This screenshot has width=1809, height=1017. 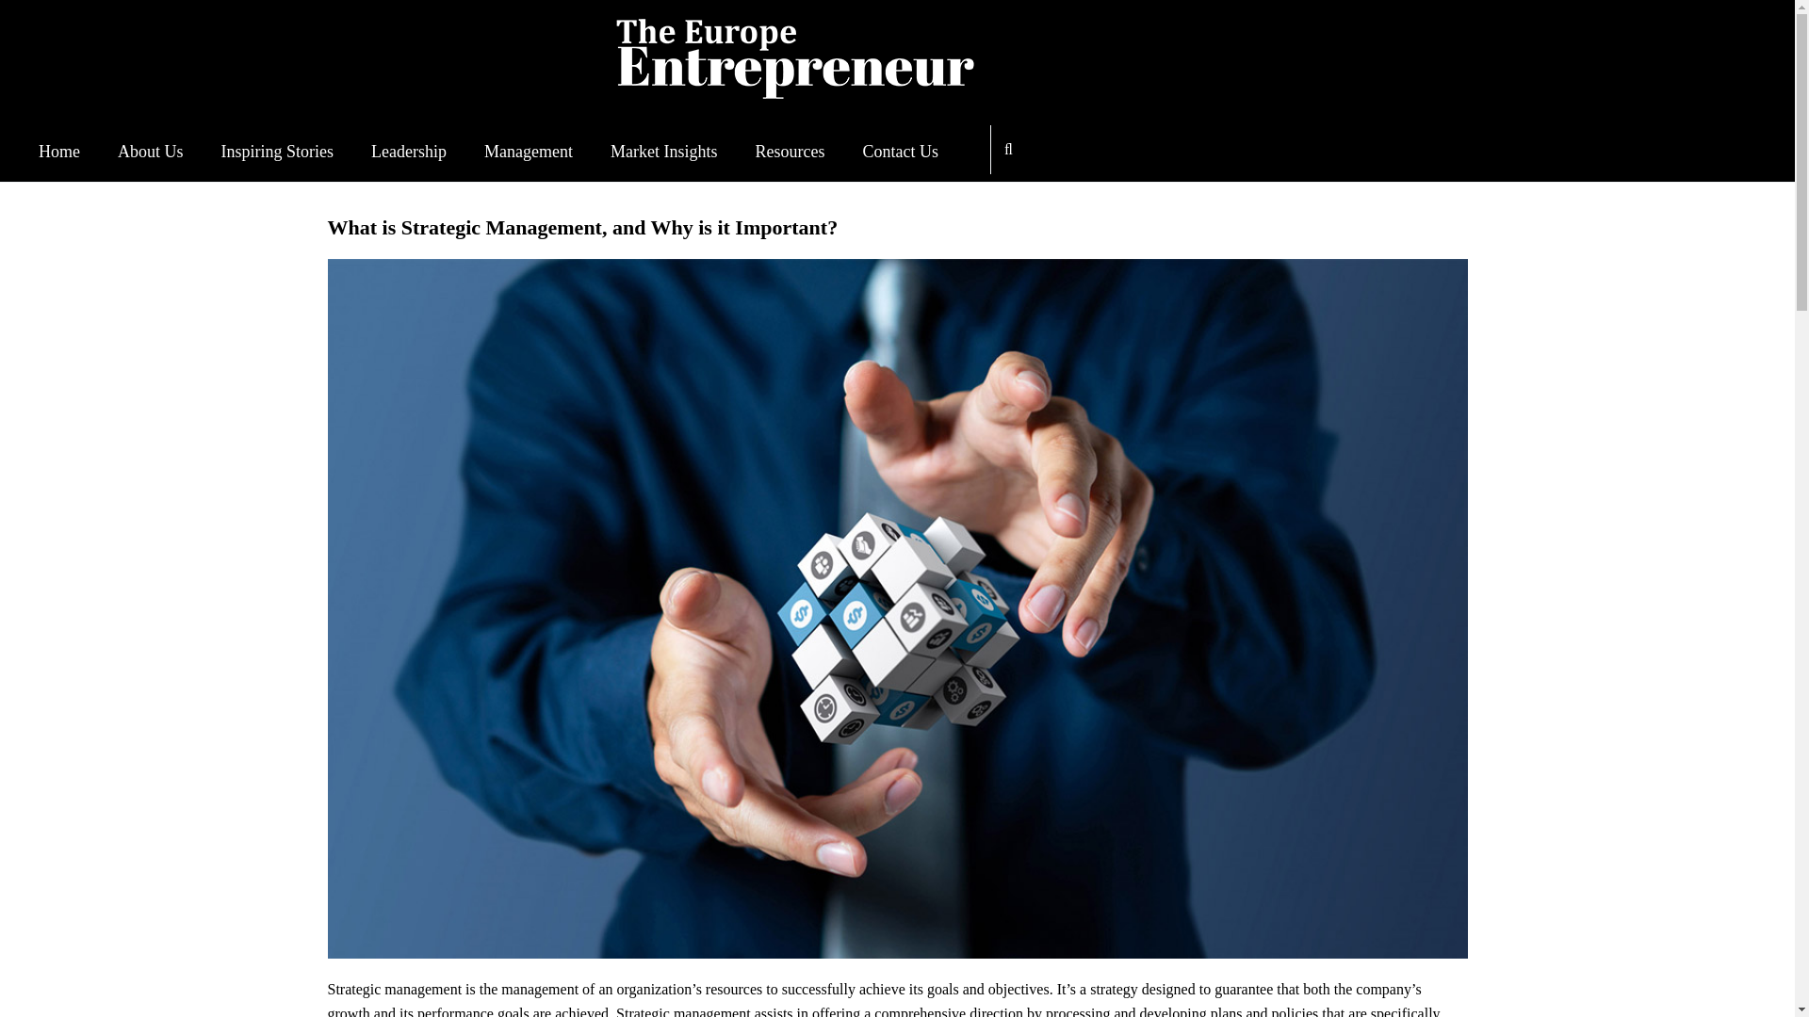 I want to click on Market Insights, so click(x=663, y=151).